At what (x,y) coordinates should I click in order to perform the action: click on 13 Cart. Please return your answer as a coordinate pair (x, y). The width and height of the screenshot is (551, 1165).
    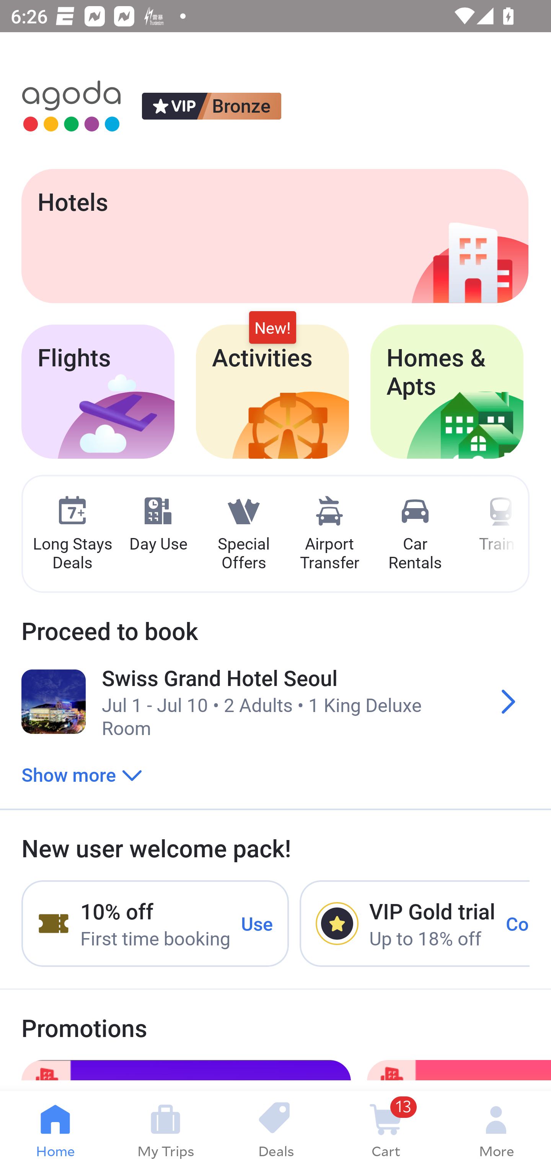
    Looking at the image, I should click on (386, 1128).